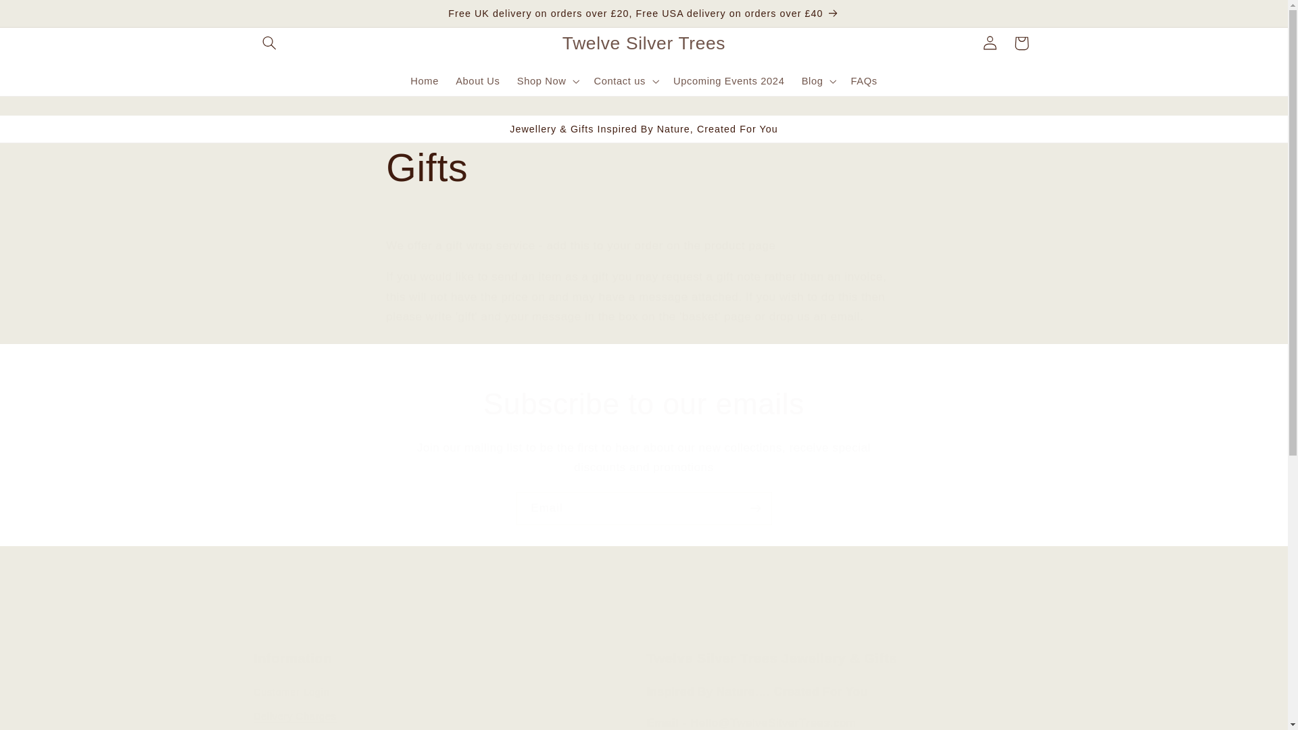 The image size is (1298, 730). Describe the element at coordinates (644, 508) in the screenshot. I see `Email` at that location.